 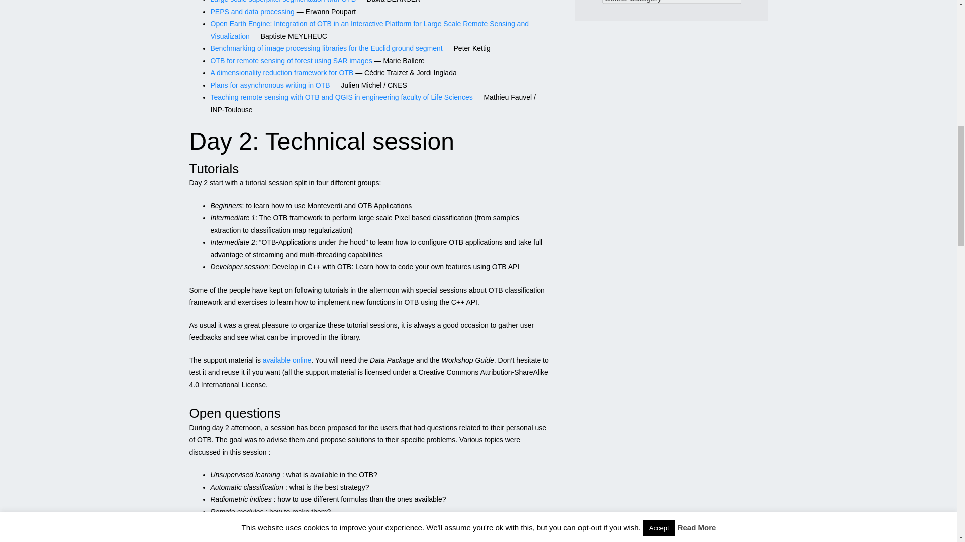 I want to click on A dimensionality reduction framework for OTB, so click(x=281, y=73).